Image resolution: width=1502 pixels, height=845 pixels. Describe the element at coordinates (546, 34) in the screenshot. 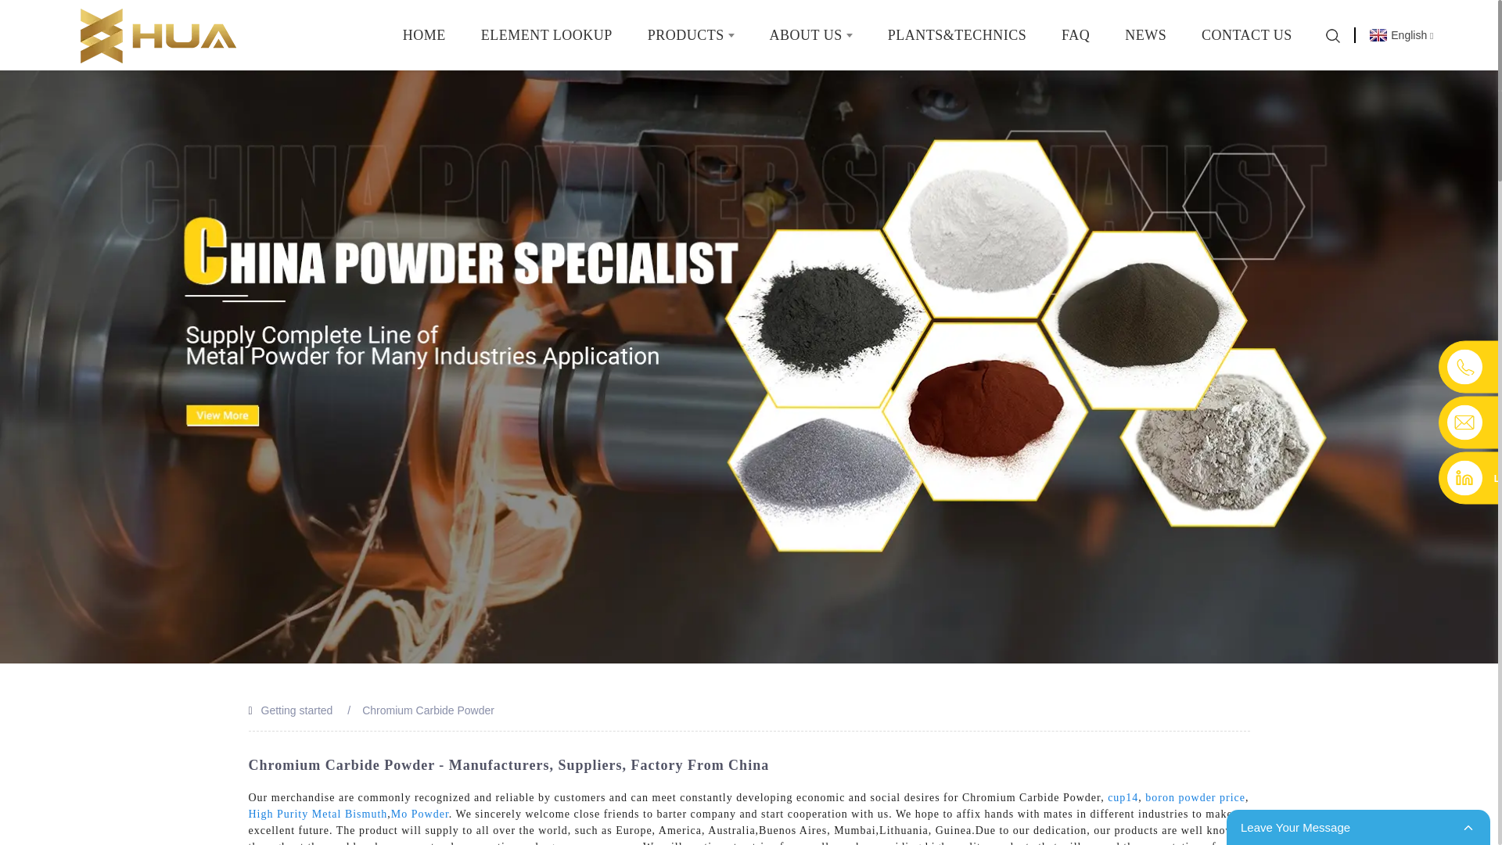

I see `ELEMENT LOOKUP` at that location.